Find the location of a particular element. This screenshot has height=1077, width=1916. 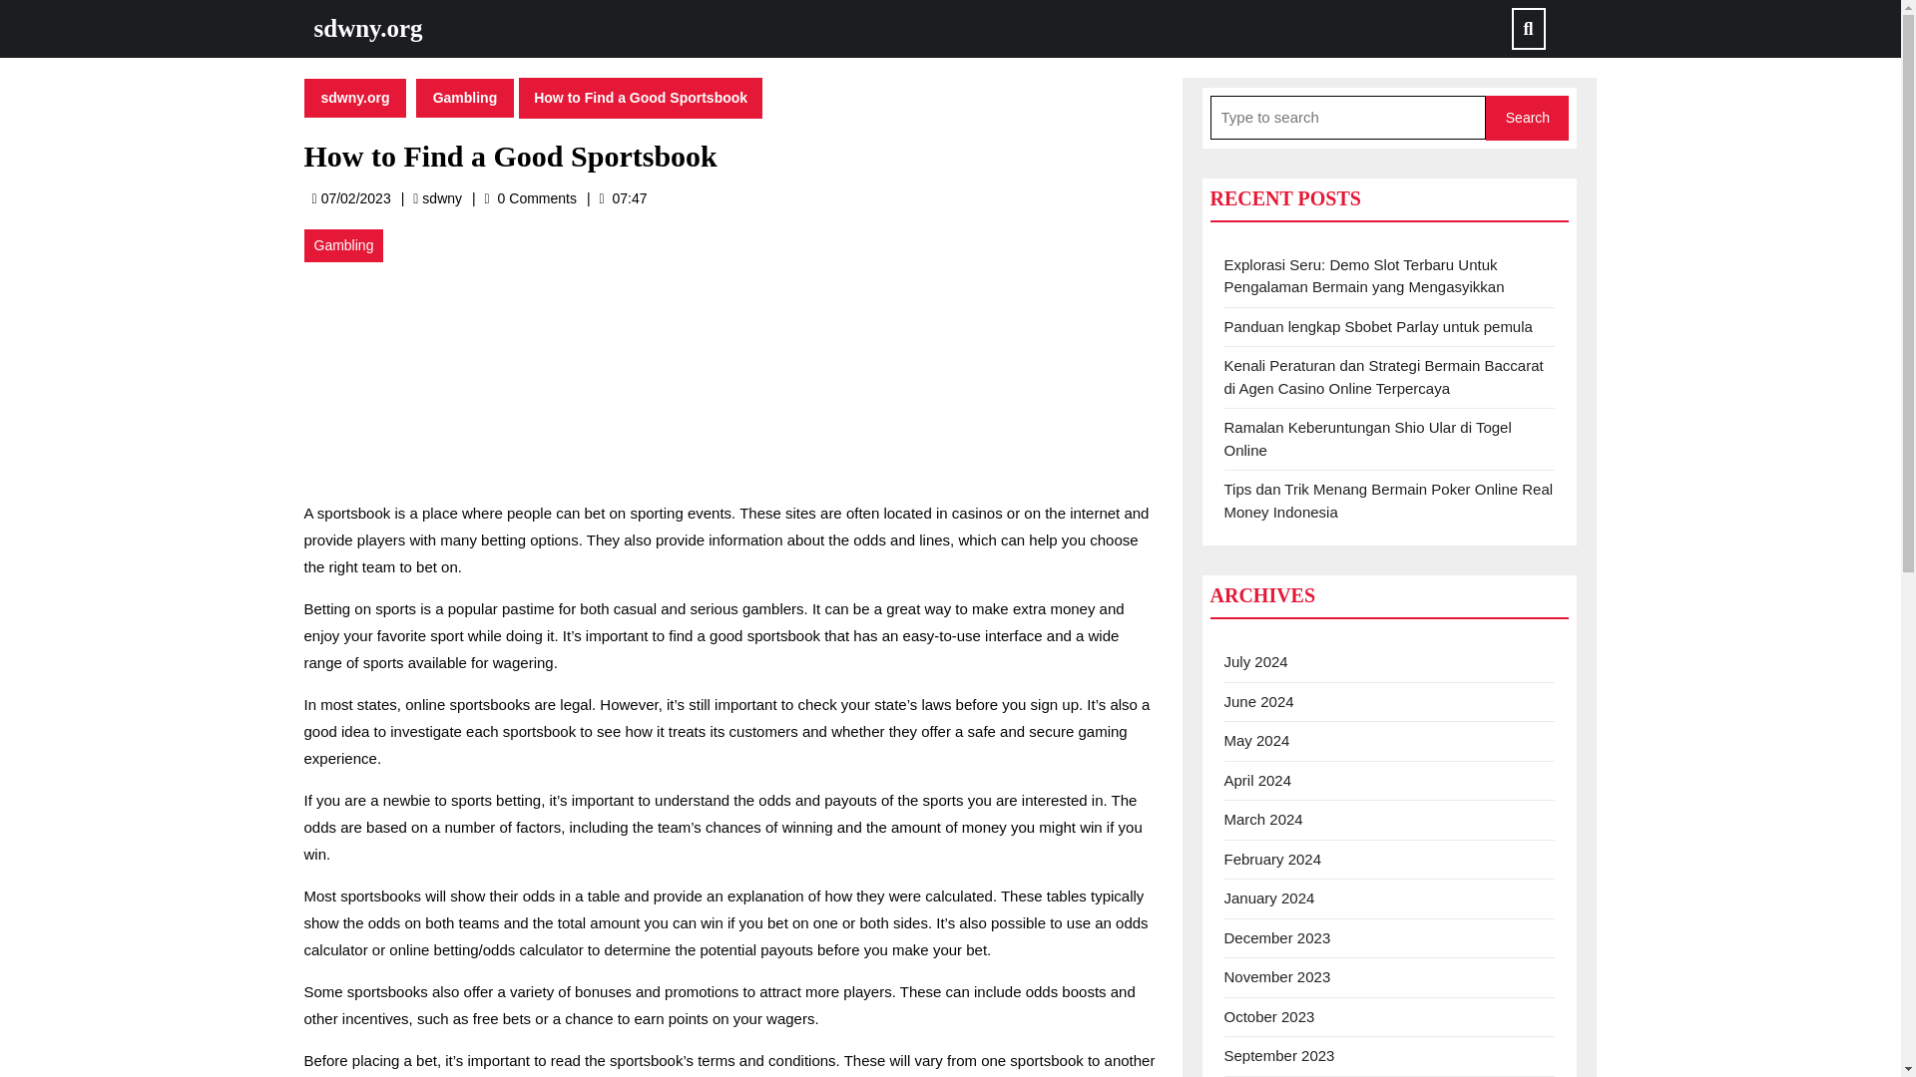

Gambling is located at coordinates (343, 245).